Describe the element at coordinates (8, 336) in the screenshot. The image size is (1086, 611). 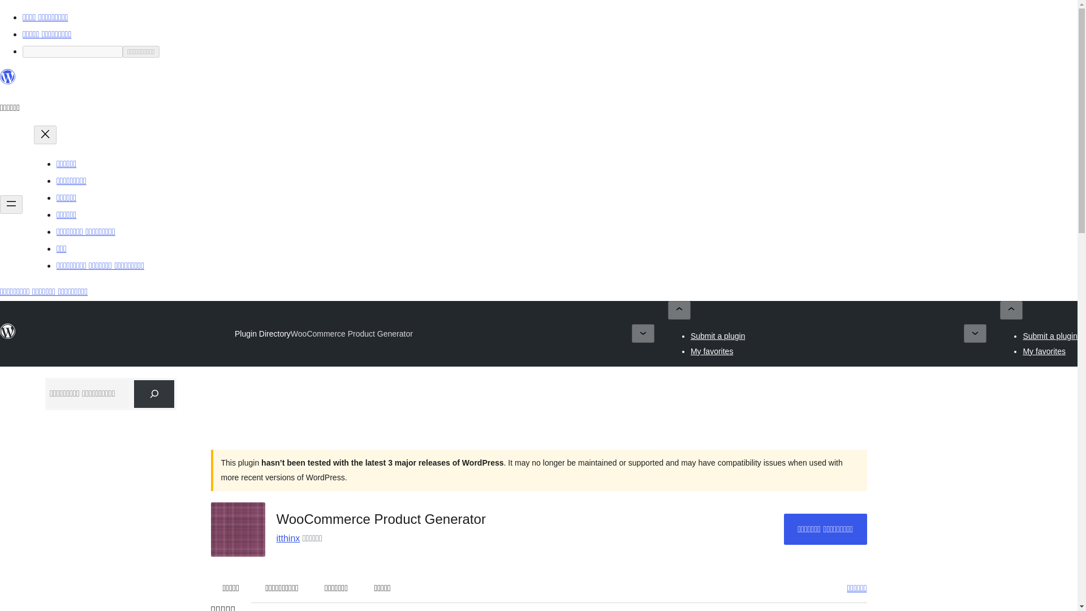
I see `WordPress.org` at that location.